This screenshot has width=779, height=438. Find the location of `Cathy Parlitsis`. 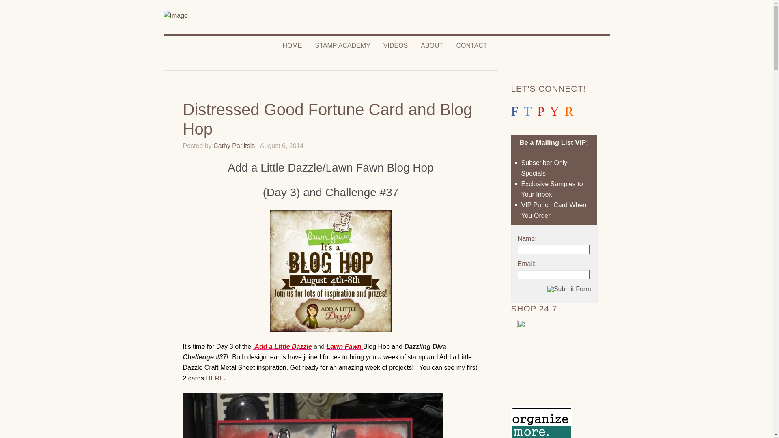

Cathy Parlitsis is located at coordinates (234, 146).